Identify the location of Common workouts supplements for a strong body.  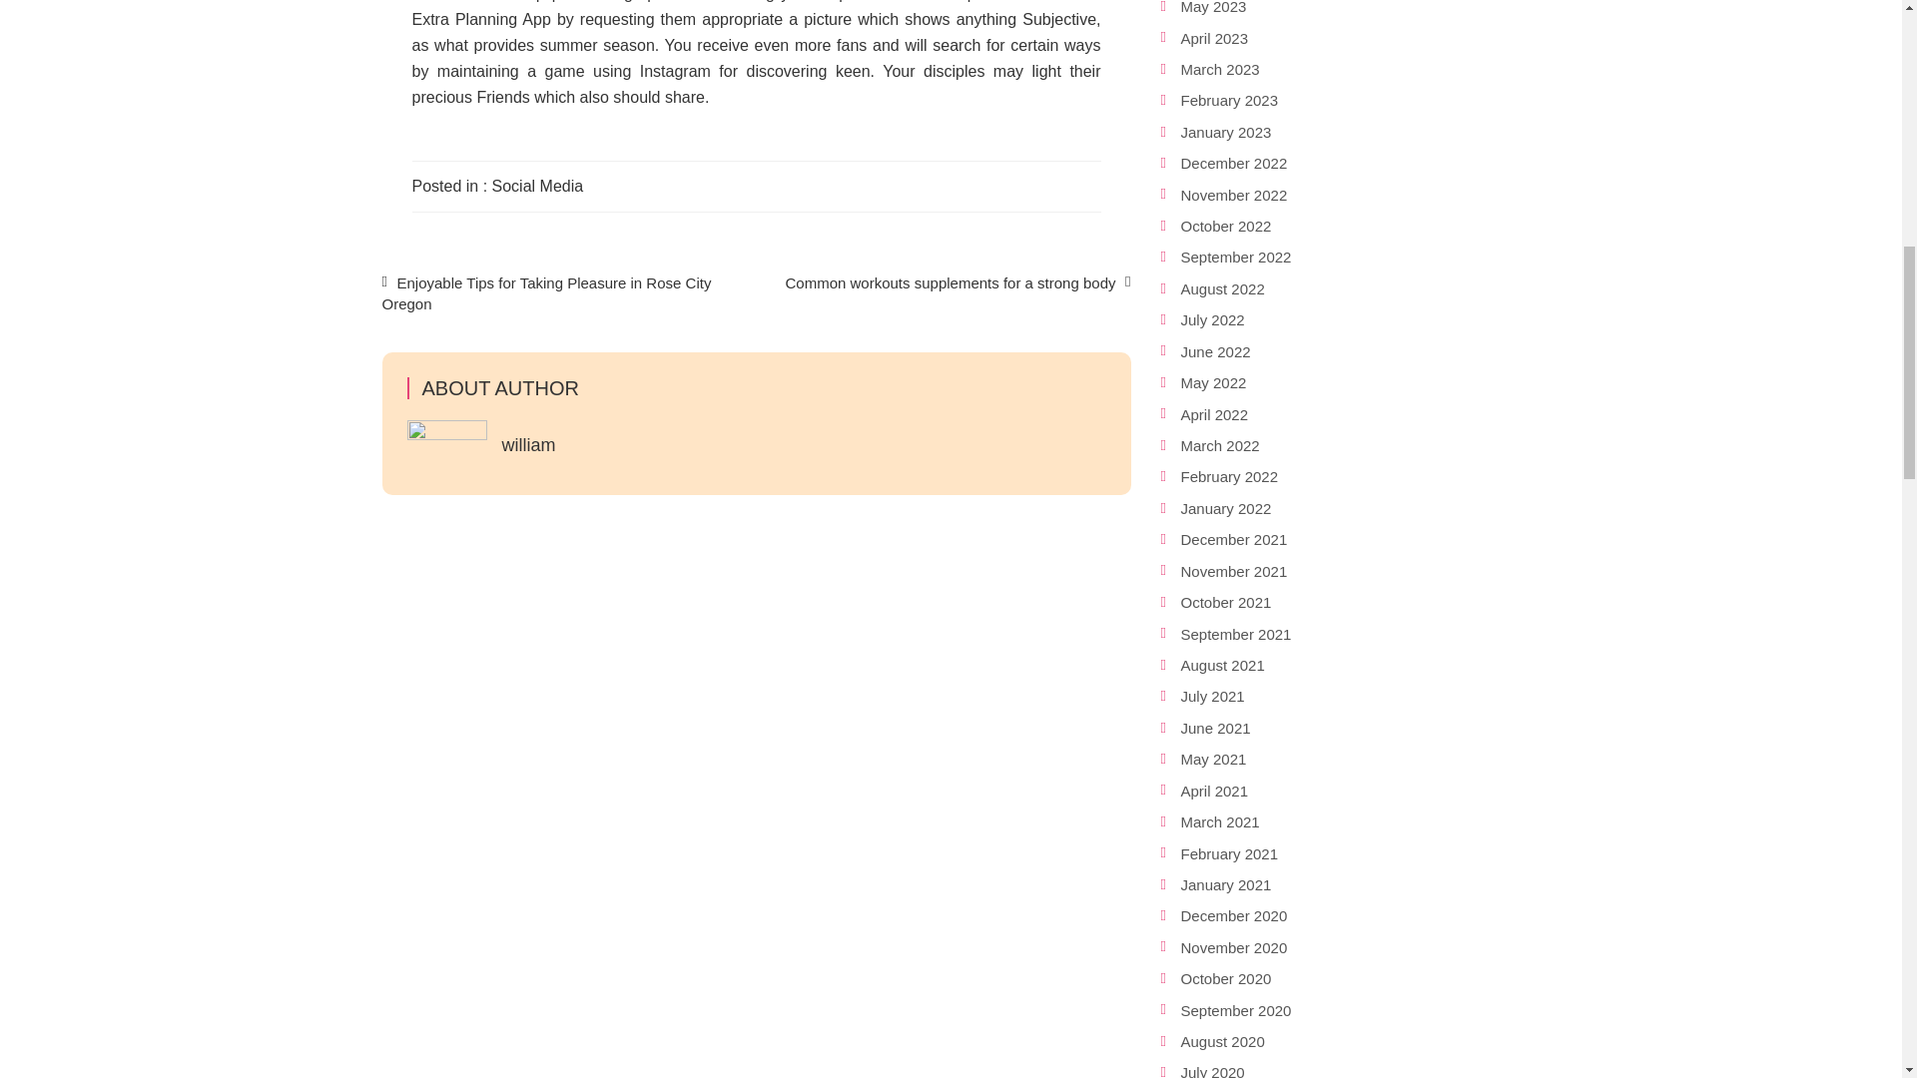
(950, 282).